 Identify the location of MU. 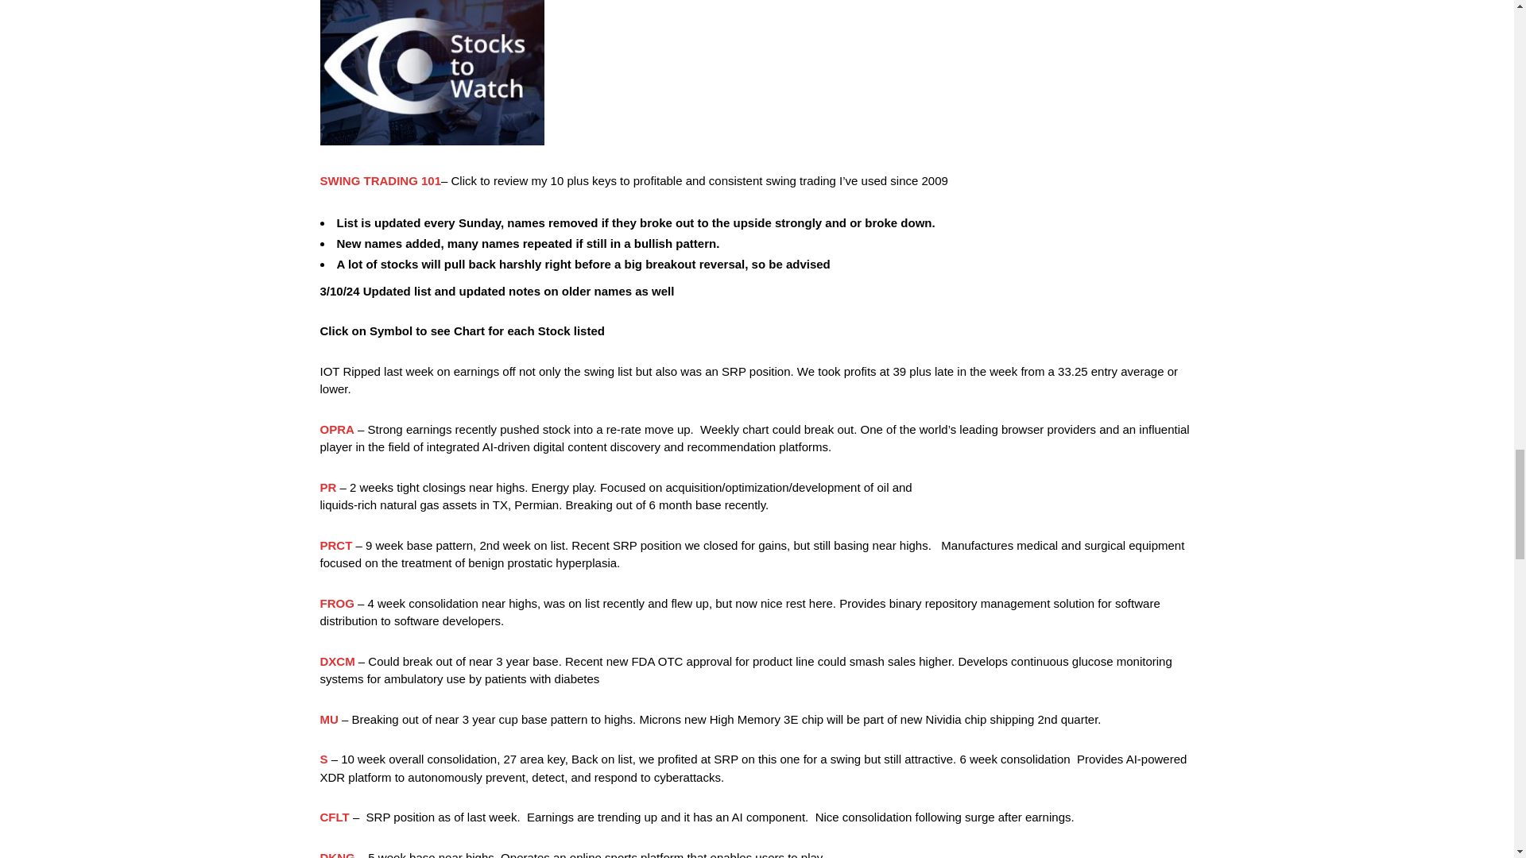
(327, 719).